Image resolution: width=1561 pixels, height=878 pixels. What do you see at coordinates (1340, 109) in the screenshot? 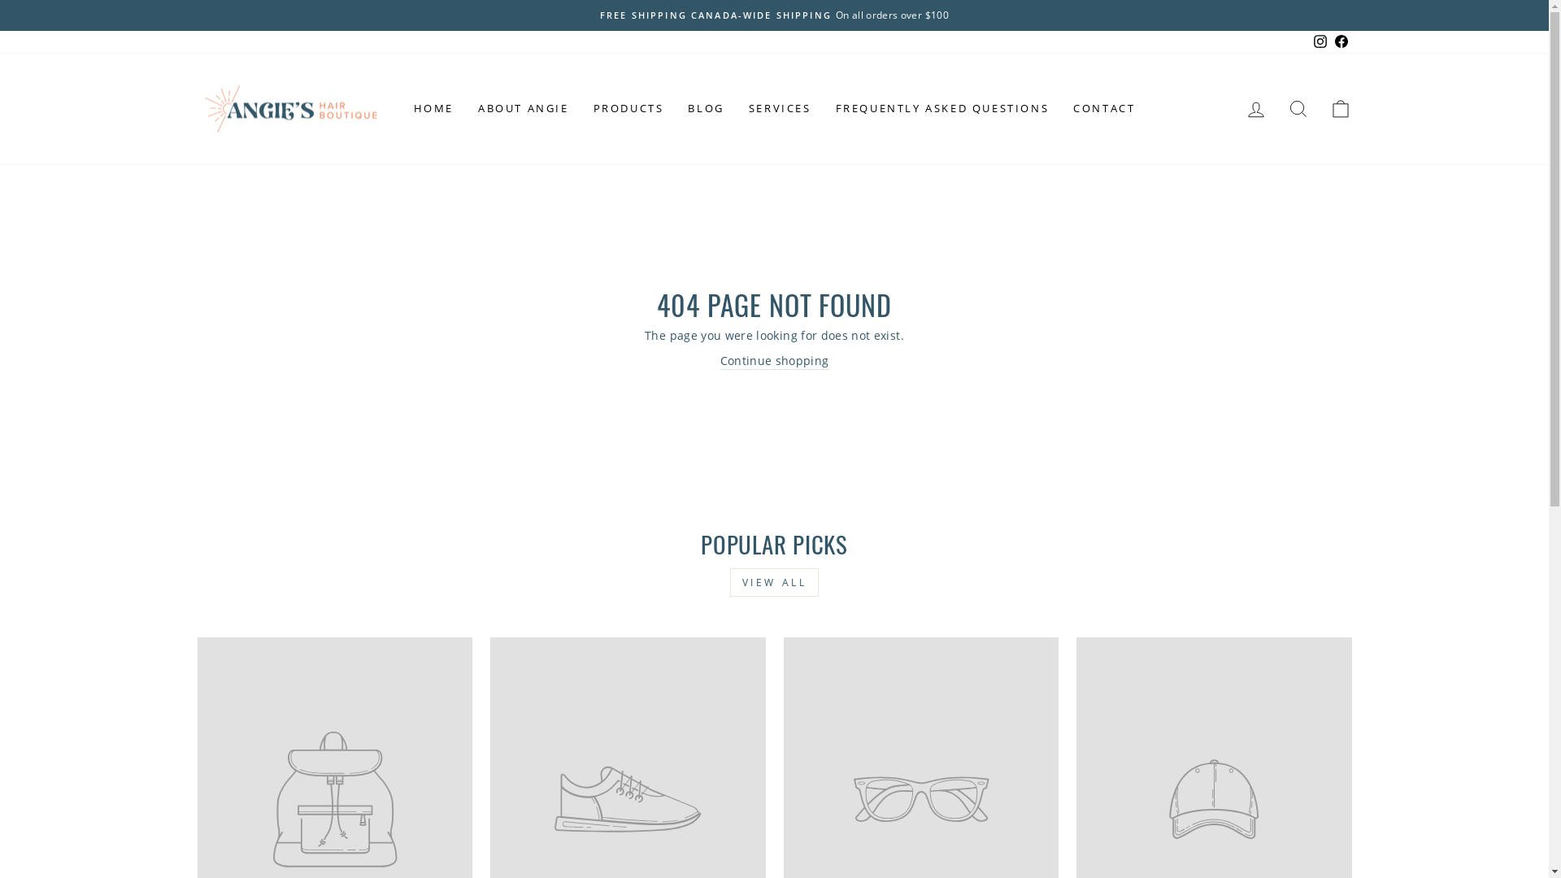
I see `CART` at bounding box center [1340, 109].